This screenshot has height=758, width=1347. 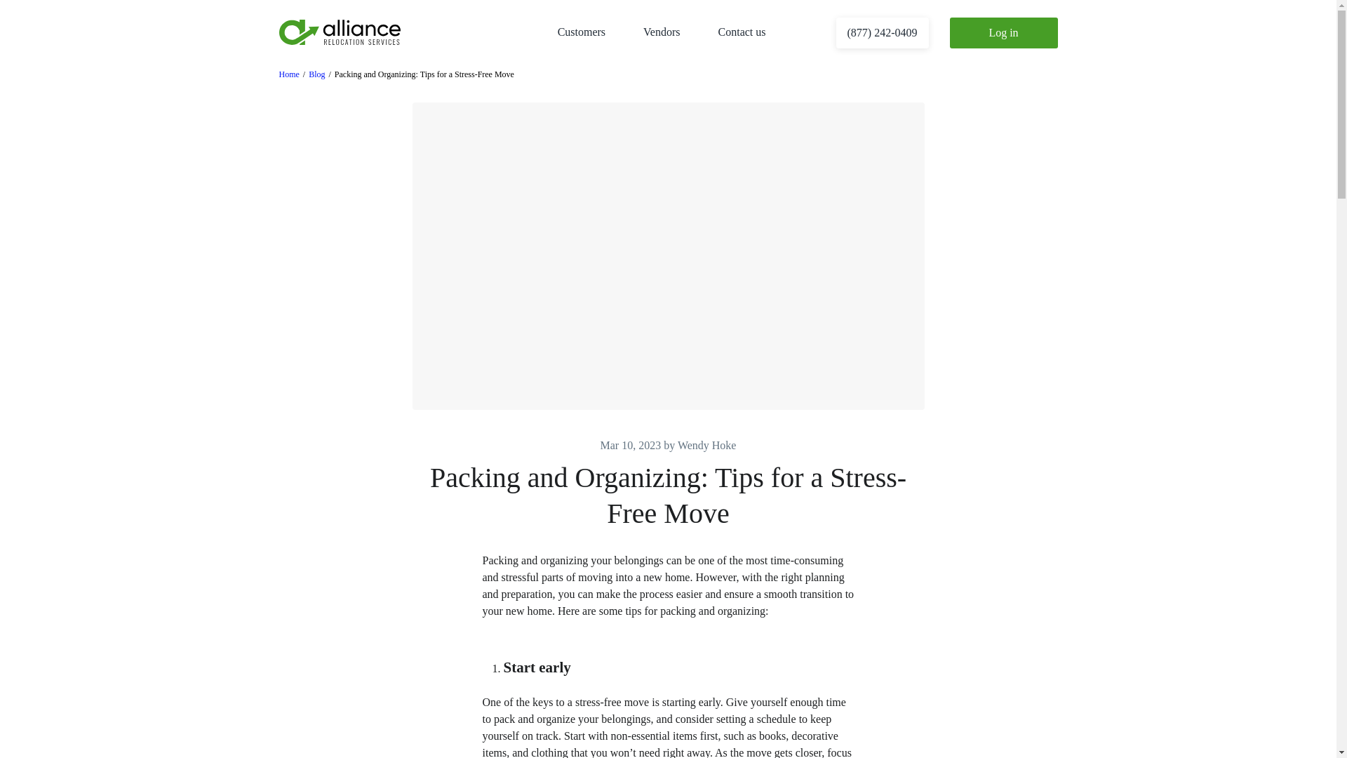 I want to click on Go to Alliance Relocation Services., so click(x=289, y=74).